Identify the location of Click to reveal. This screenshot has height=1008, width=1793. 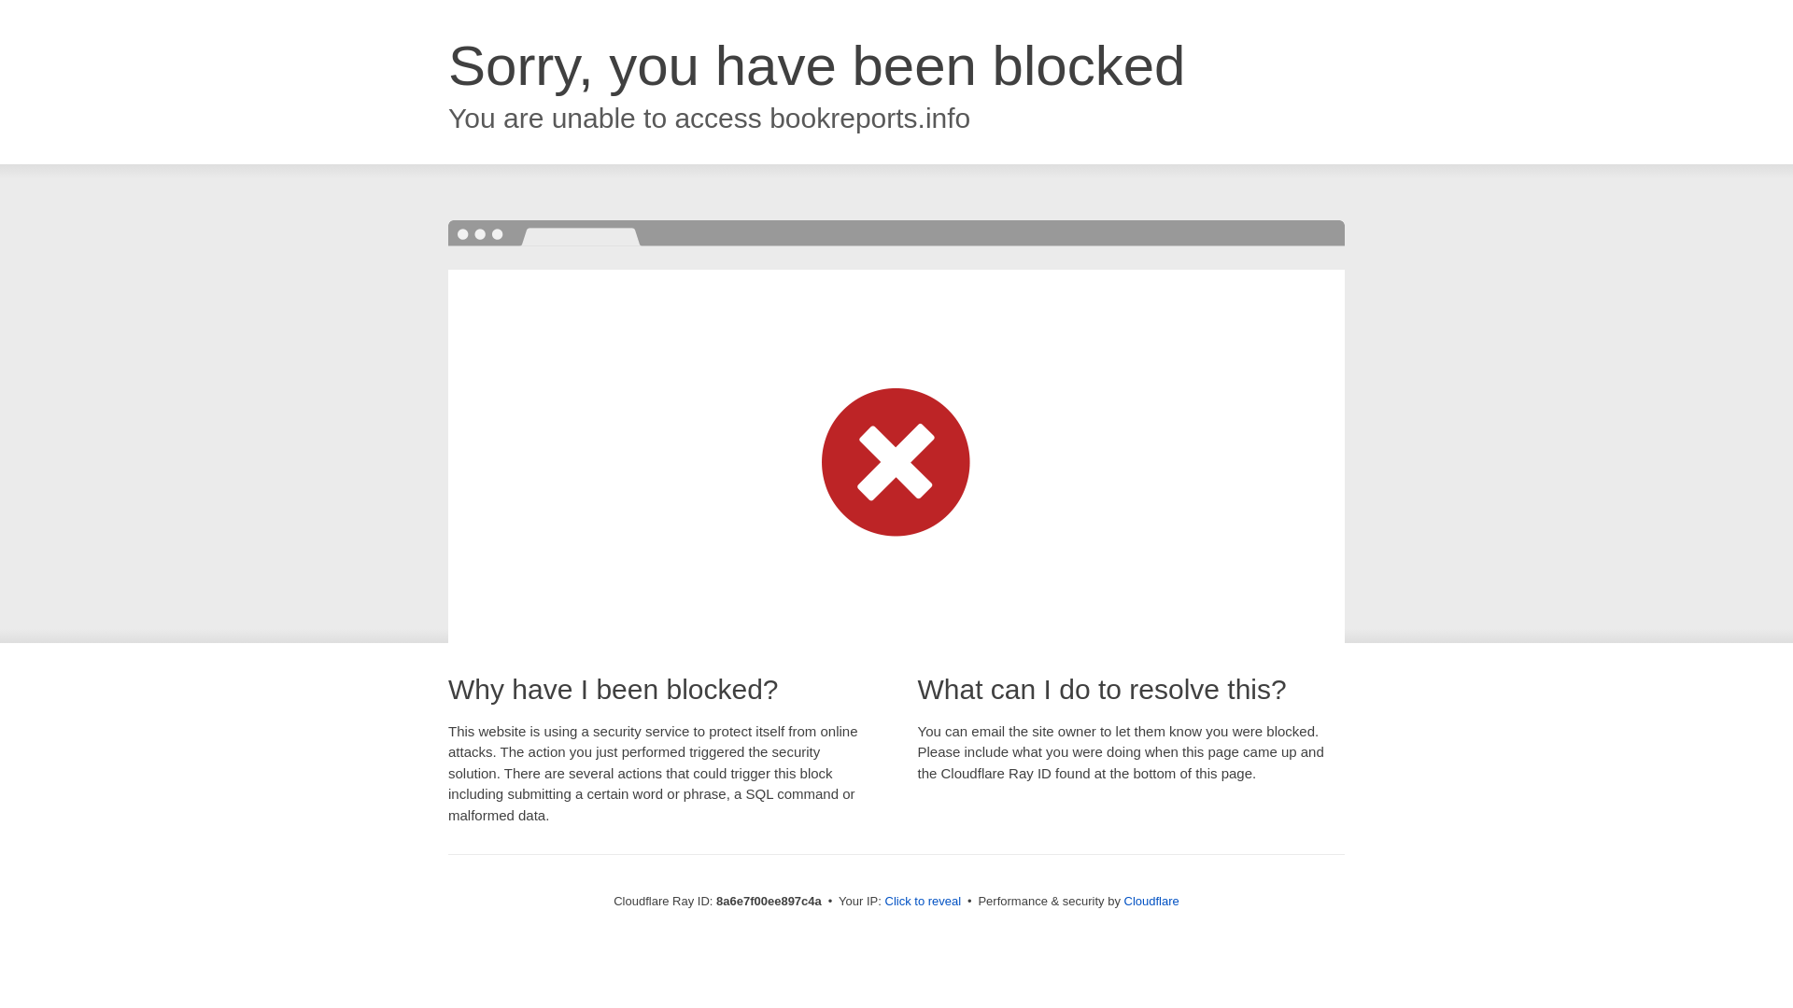
(923, 902).